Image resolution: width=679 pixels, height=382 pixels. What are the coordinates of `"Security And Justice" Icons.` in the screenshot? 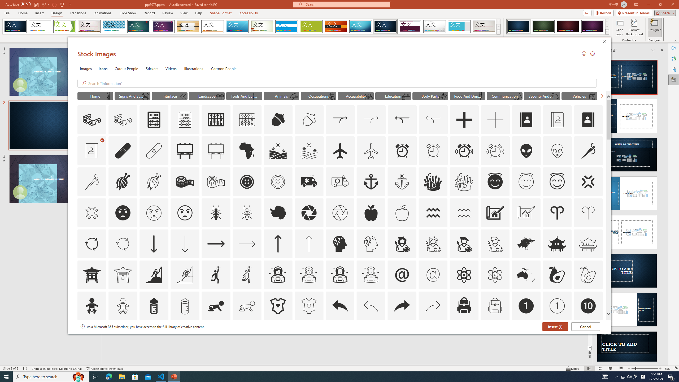 It's located at (542, 96).